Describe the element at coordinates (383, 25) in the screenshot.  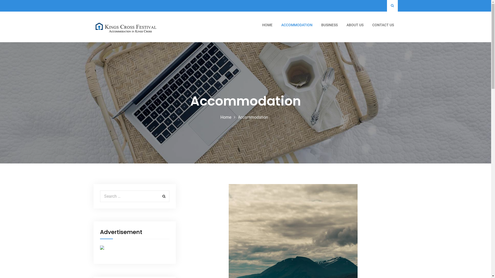
I see `CONTACT US` at that location.